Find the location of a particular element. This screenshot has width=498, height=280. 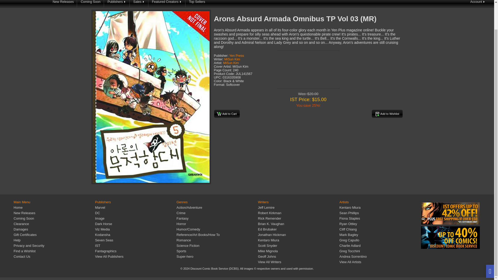

MiSun Kim is located at coordinates (232, 59).